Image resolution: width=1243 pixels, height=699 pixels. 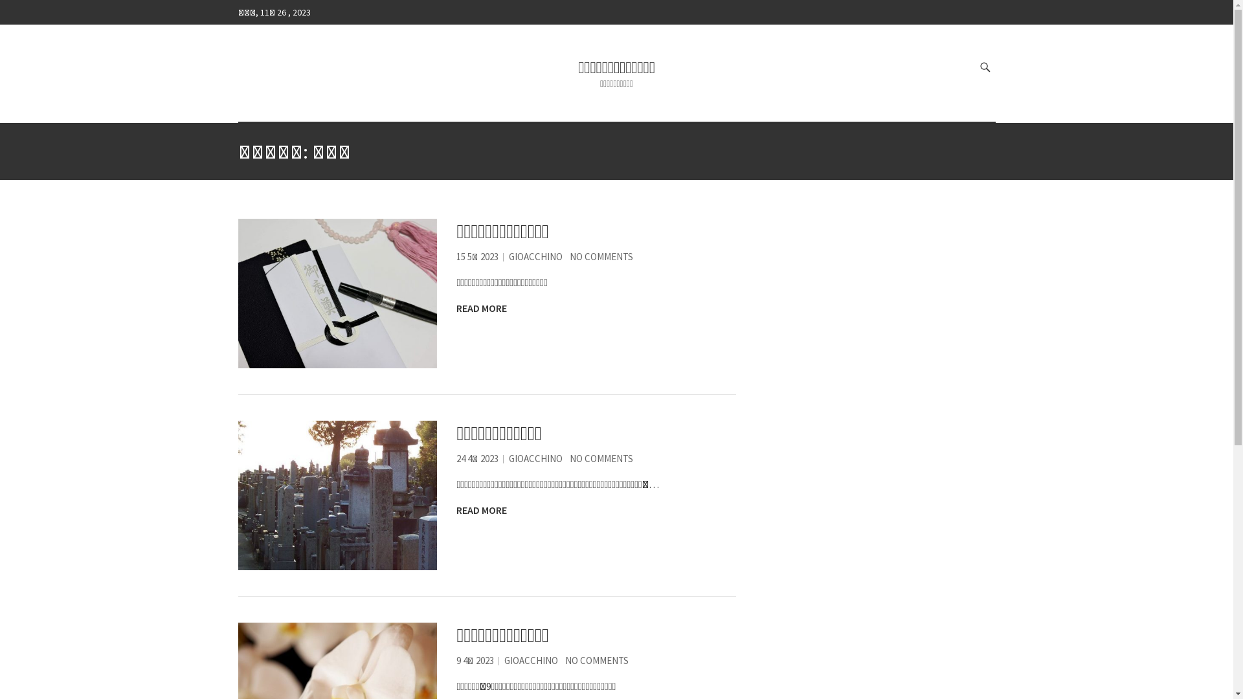 I want to click on GIOACCHINO, so click(x=536, y=256).